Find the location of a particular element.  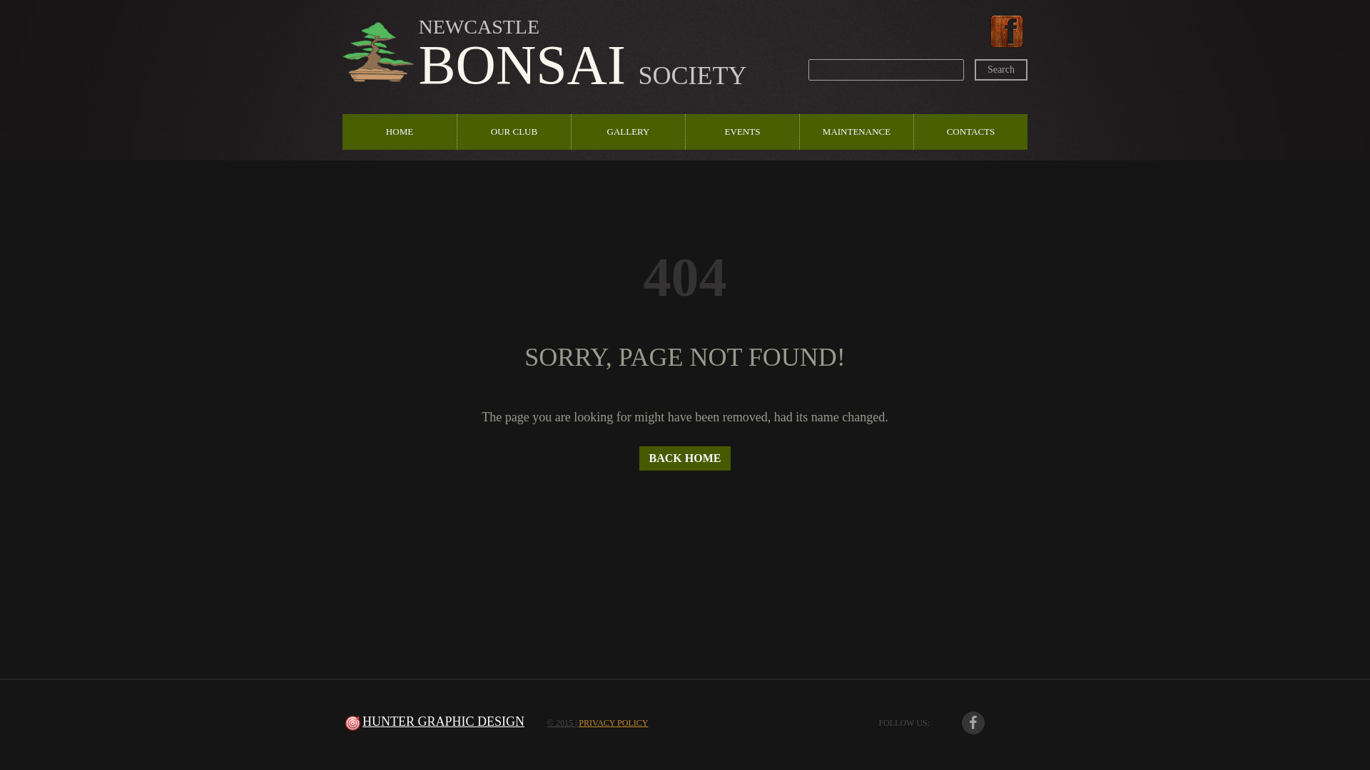

MAINTENANCE is located at coordinates (856, 132).